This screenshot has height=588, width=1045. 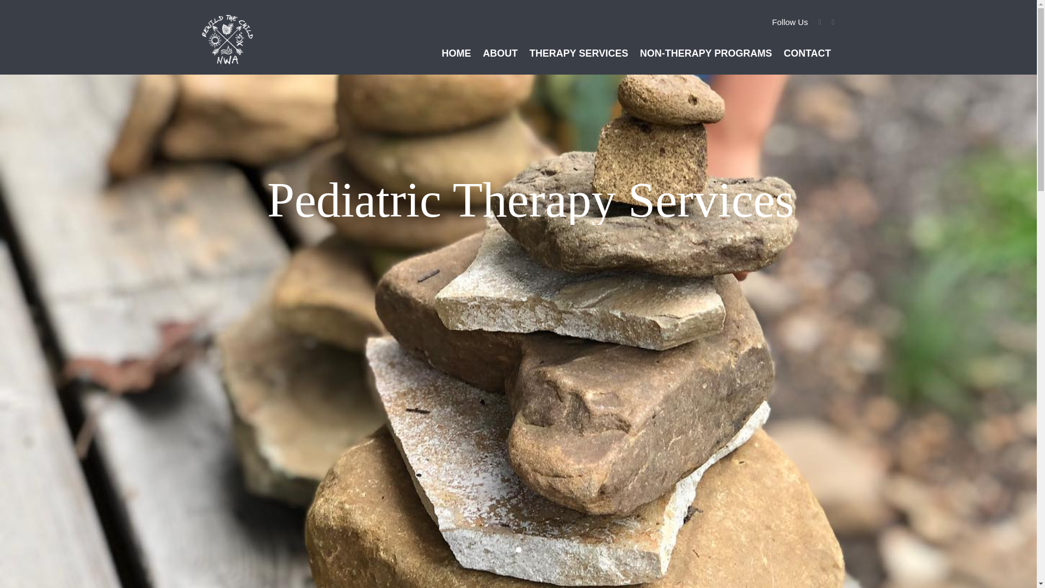 What do you see at coordinates (500, 52) in the screenshot?
I see `ABOUT` at bounding box center [500, 52].